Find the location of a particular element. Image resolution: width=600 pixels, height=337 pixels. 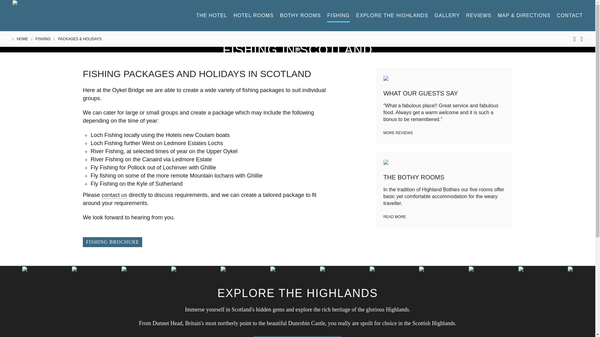

HOTEL ROOMS is located at coordinates (253, 17).